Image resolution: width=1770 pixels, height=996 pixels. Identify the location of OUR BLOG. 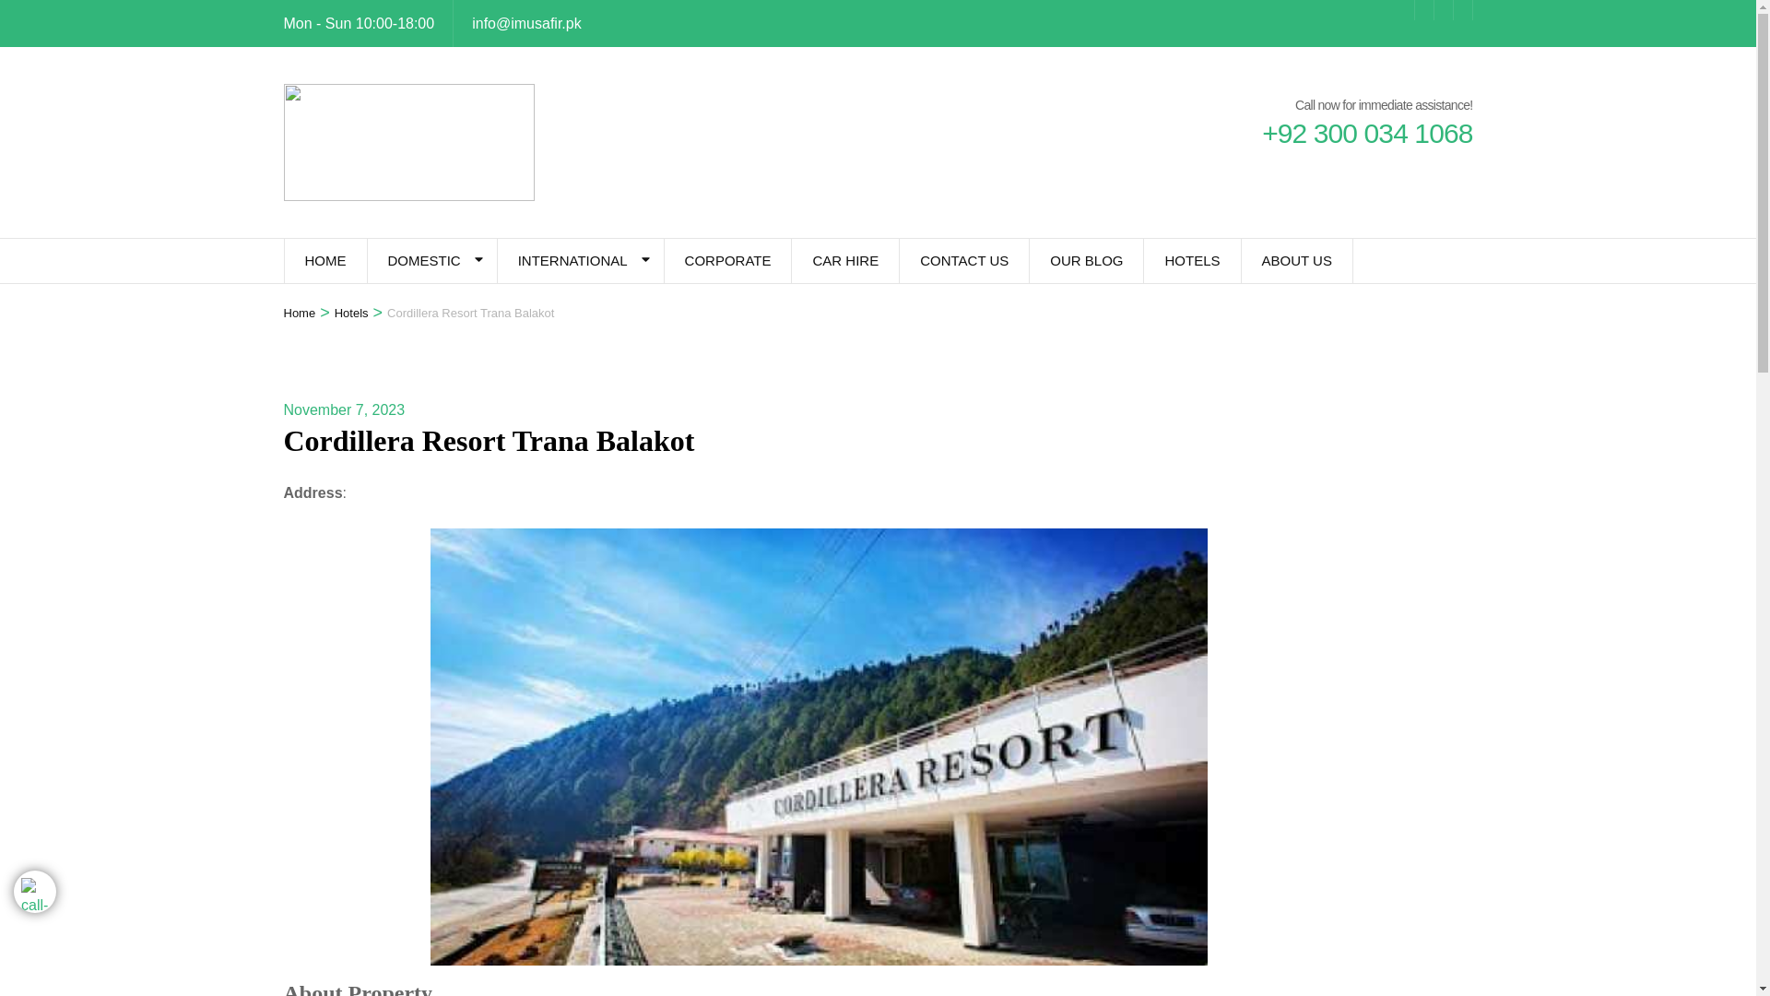
(1086, 260).